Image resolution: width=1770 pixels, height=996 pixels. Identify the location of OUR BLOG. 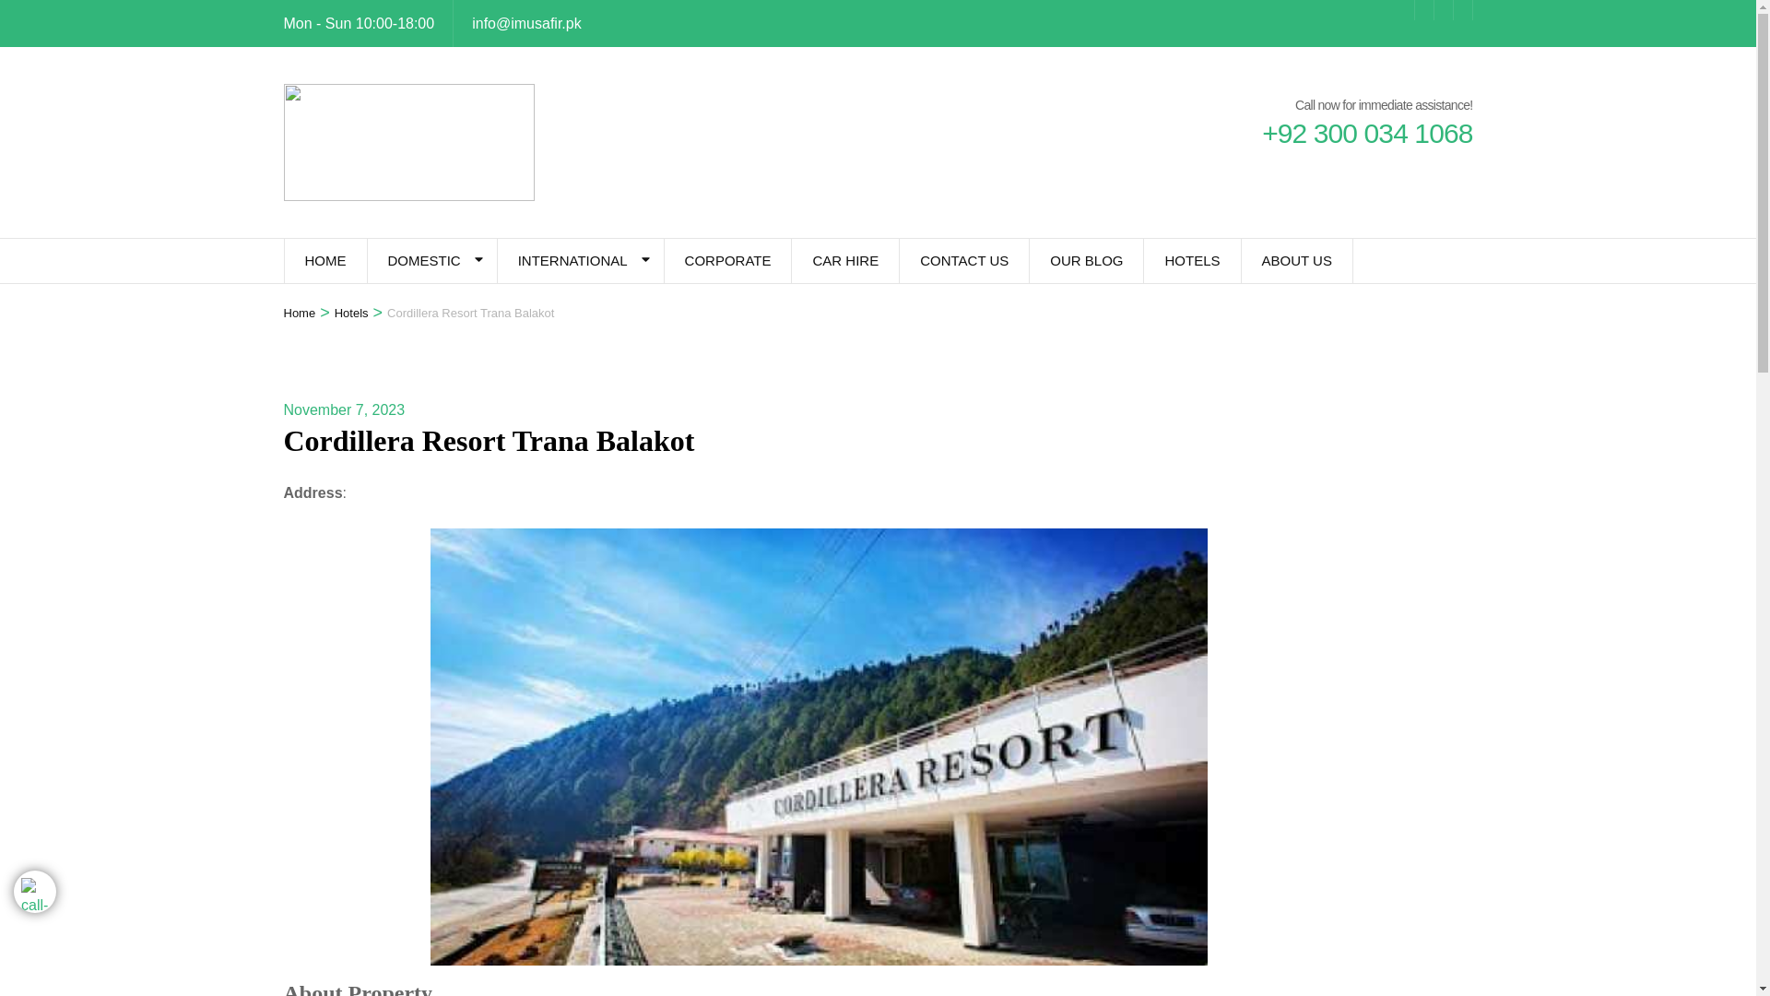
(1086, 260).